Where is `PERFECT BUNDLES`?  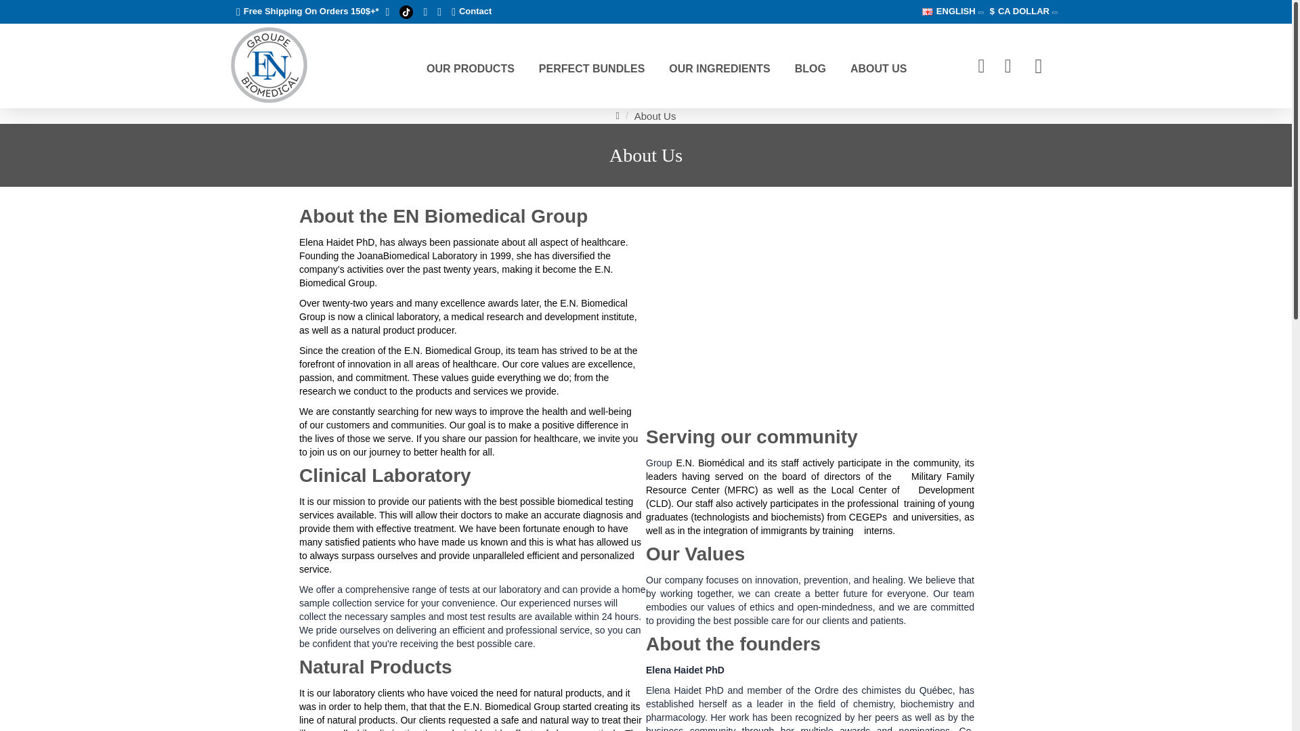
PERFECT BUNDLES is located at coordinates (591, 65).